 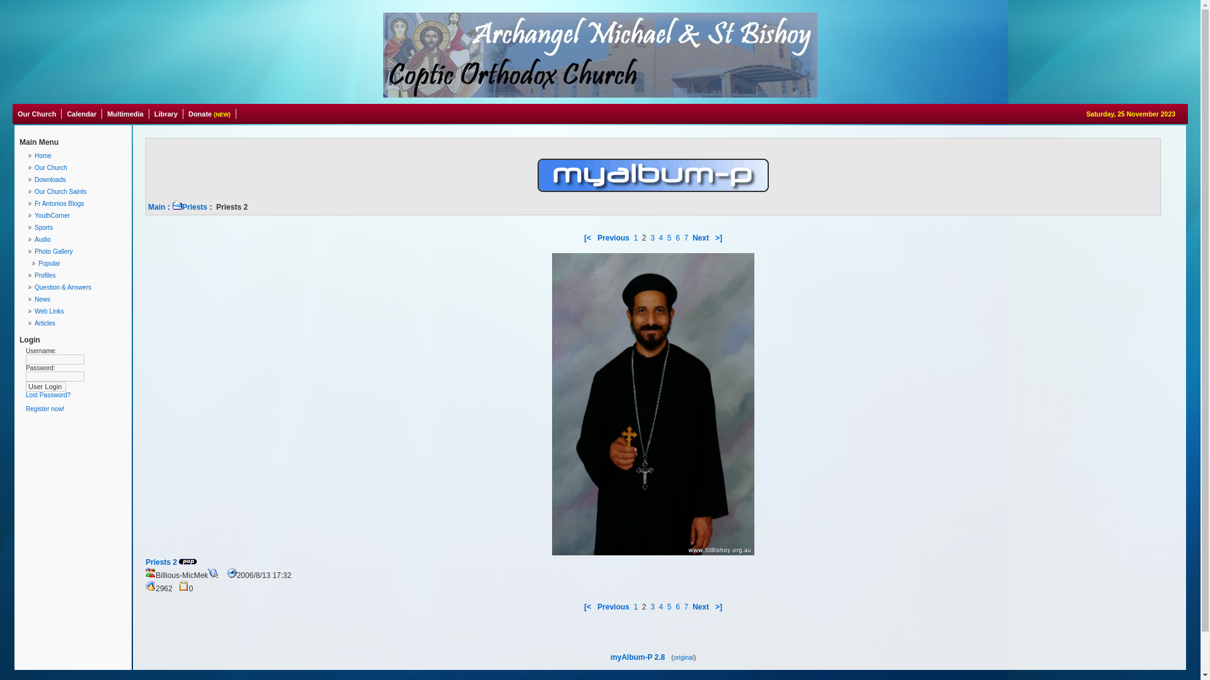 I want to click on Profiles, so click(x=76, y=275).